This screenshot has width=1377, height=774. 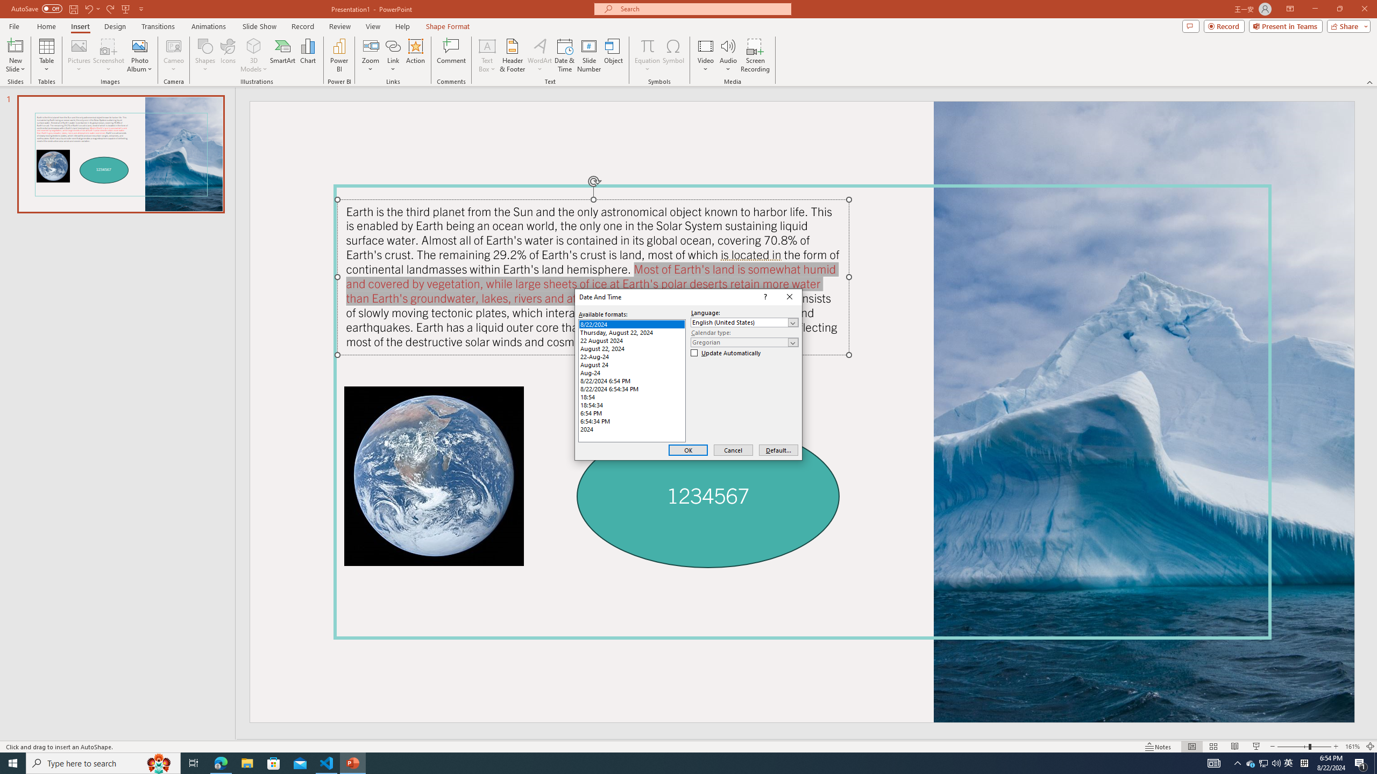 What do you see at coordinates (631, 332) in the screenshot?
I see `Thursday, August 22, 2024` at bounding box center [631, 332].